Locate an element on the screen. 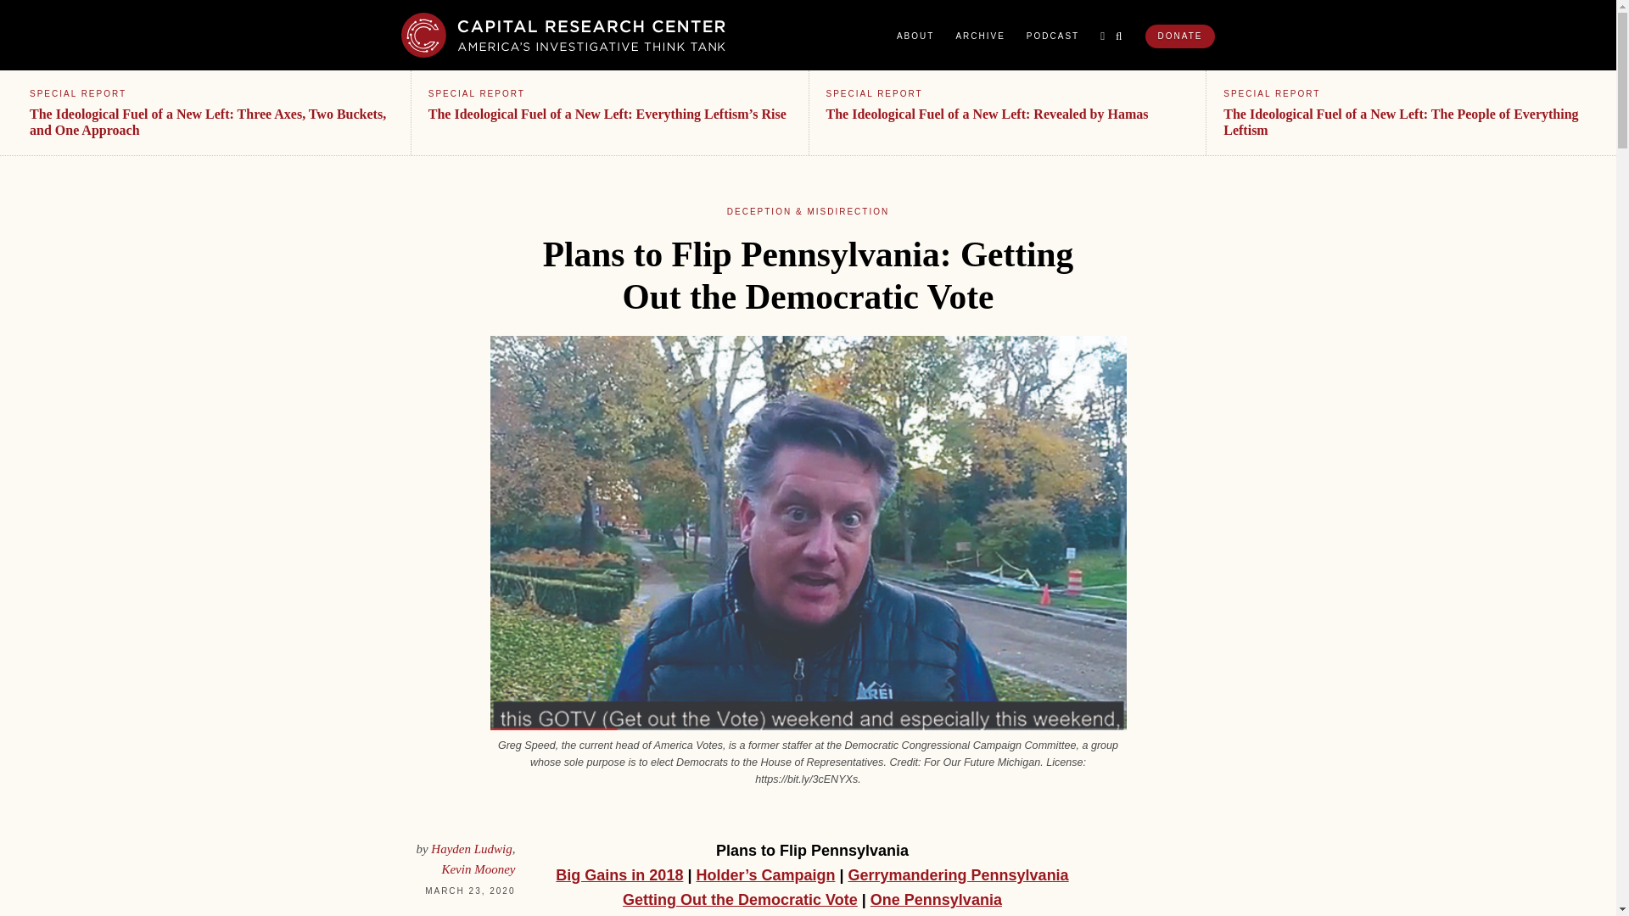 The height and width of the screenshot is (916, 1629). ABOUT is located at coordinates (915, 36).